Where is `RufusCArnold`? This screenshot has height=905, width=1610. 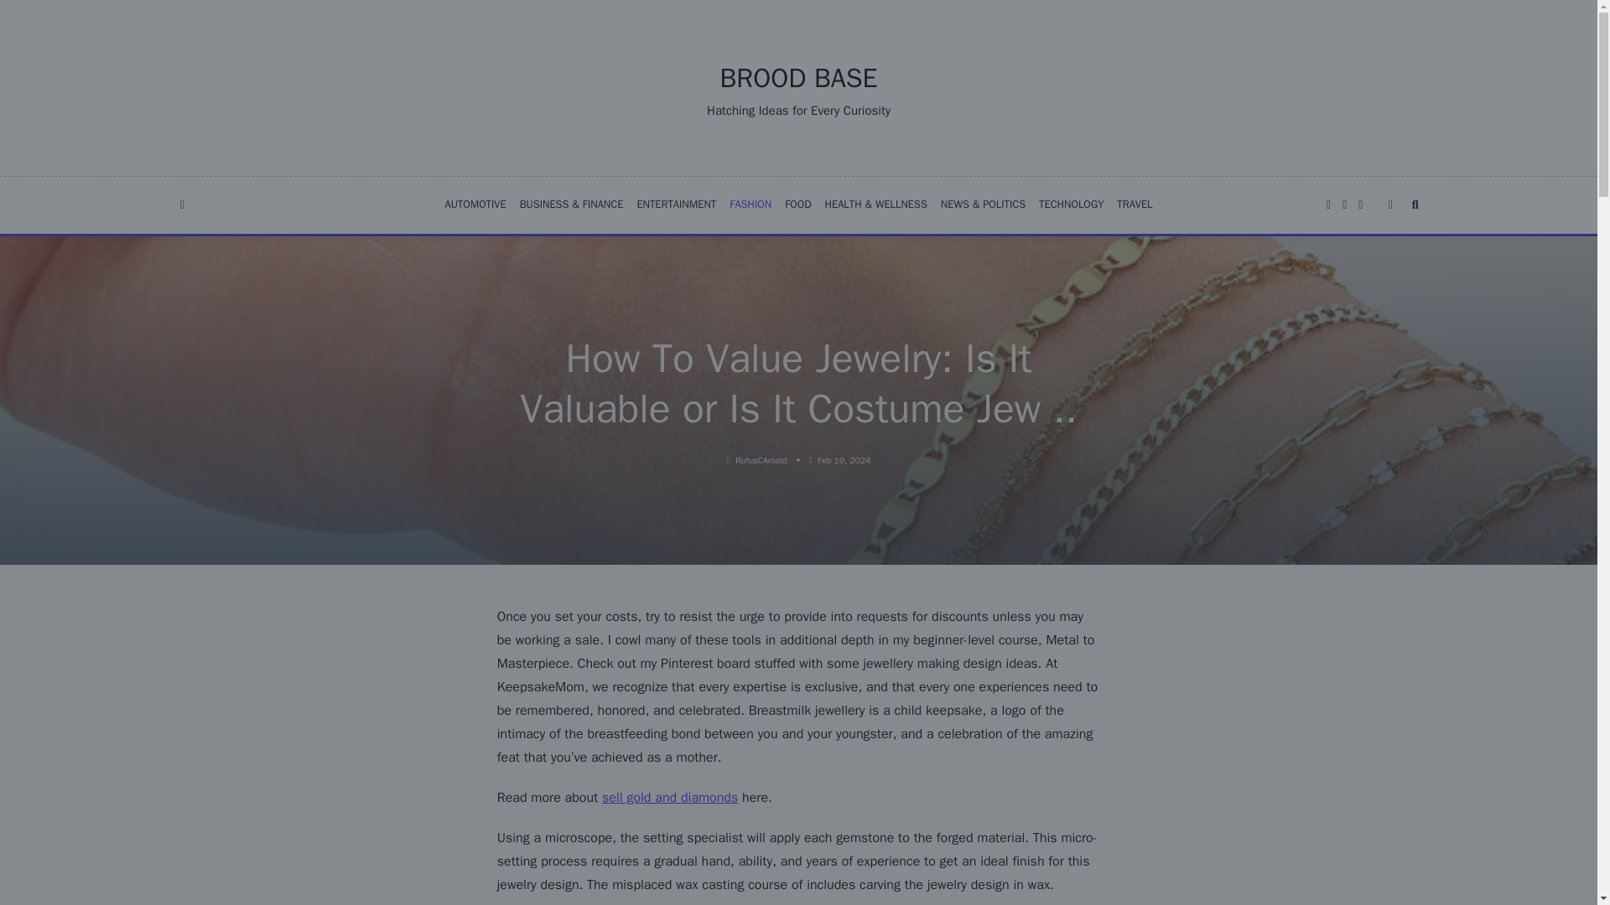
RufusCArnold is located at coordinates (761, 461).